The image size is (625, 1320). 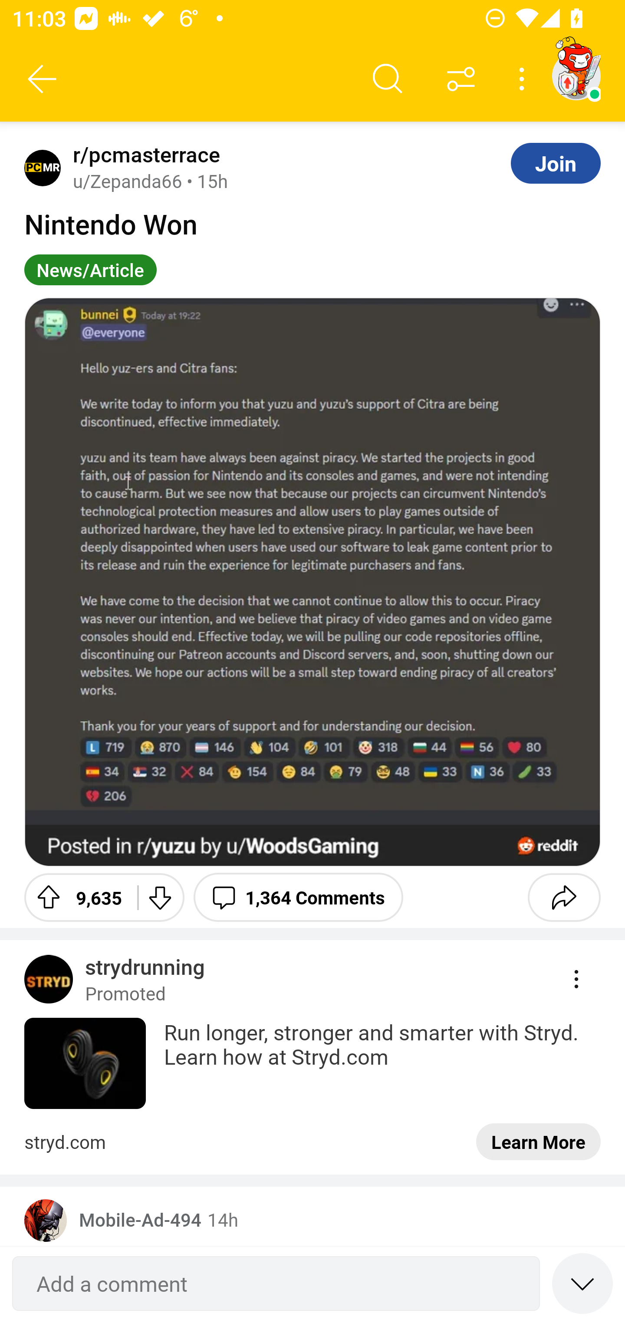 I want to click on Upvote 9,635, so click(x=75, y=898).